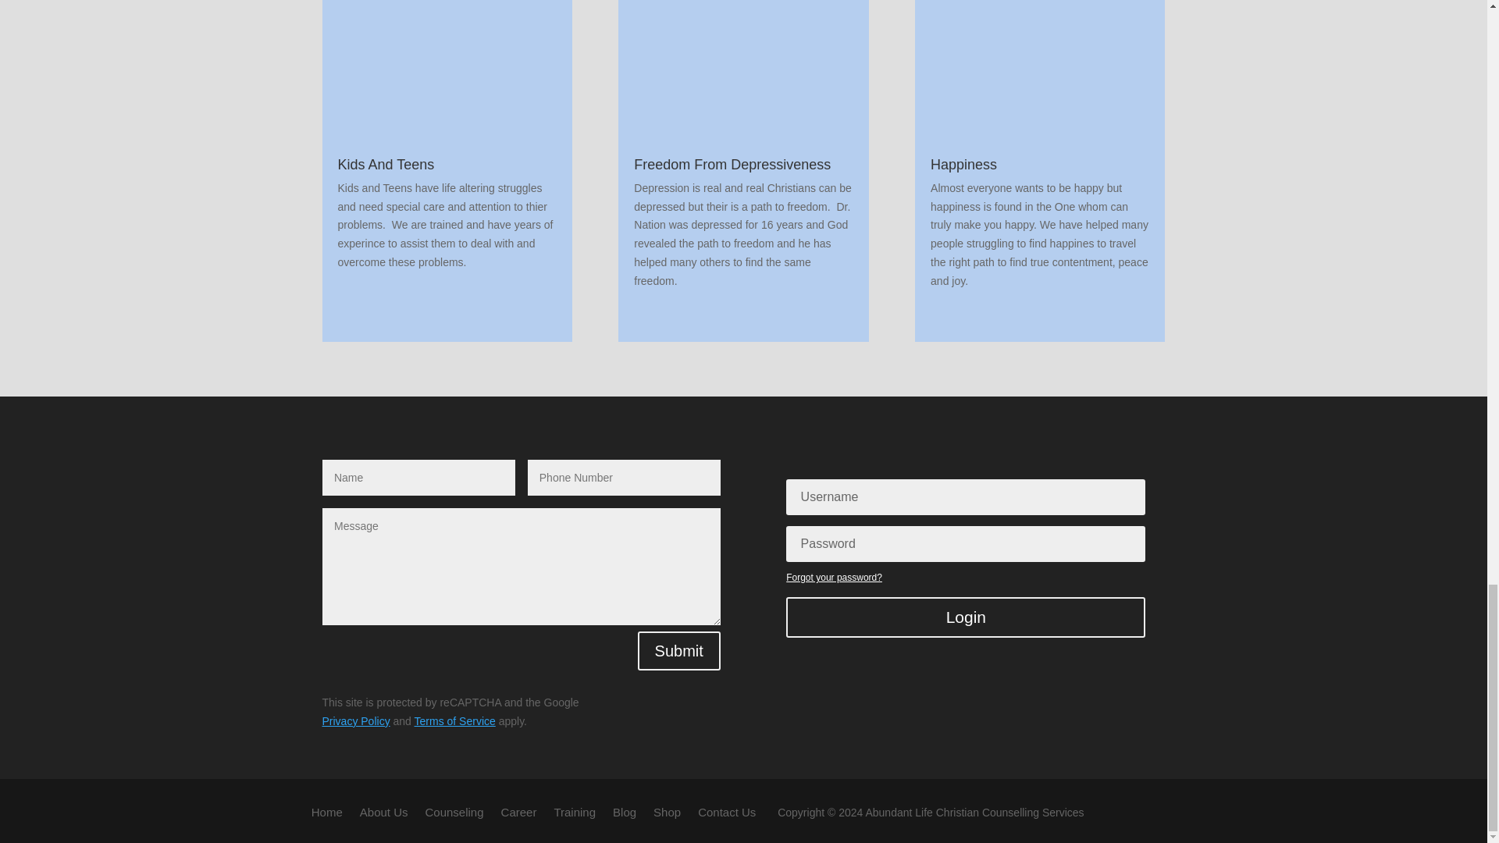  I want to click on Login, so click(965, 617).